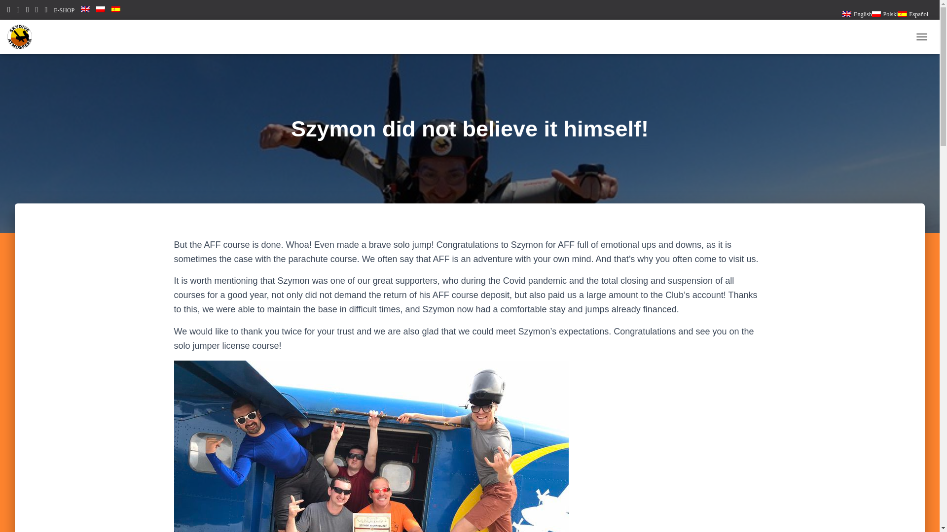  Describe the element at coordinates (885, 14) in the screenshot. I see `Polski` at that location.